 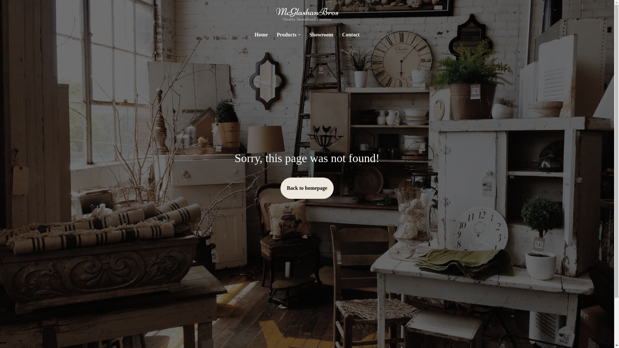 What do you see at coordinates (351, 35) in the screenshot?
I see `Contact` at bounding box center [351, 35].